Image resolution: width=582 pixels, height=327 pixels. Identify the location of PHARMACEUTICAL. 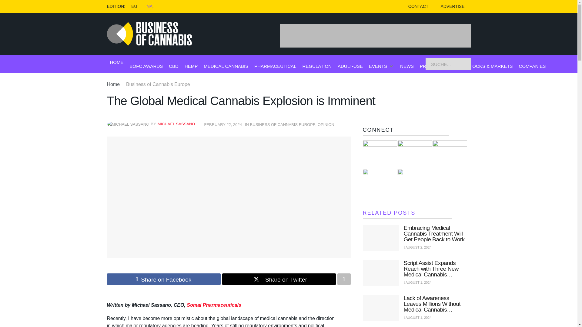
(275, 66).